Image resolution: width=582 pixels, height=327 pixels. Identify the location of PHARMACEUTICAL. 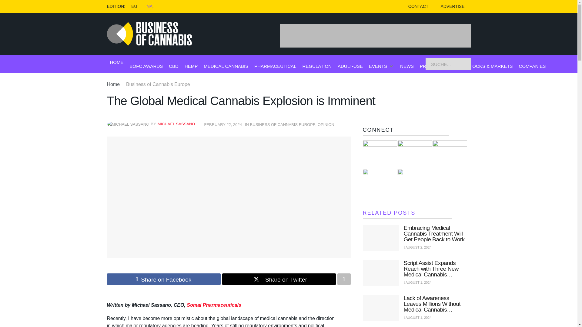
(275, 66).